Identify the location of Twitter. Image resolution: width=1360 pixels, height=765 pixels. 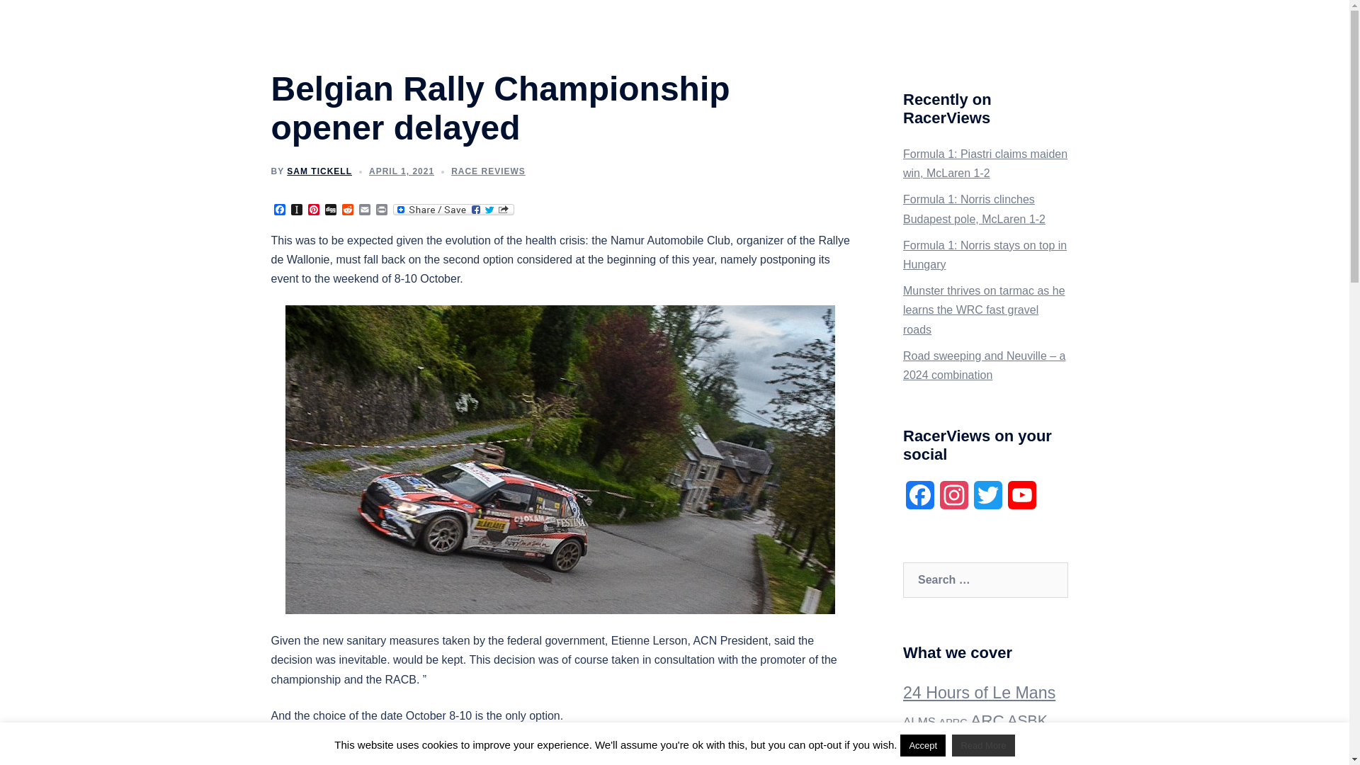
(987, 500).